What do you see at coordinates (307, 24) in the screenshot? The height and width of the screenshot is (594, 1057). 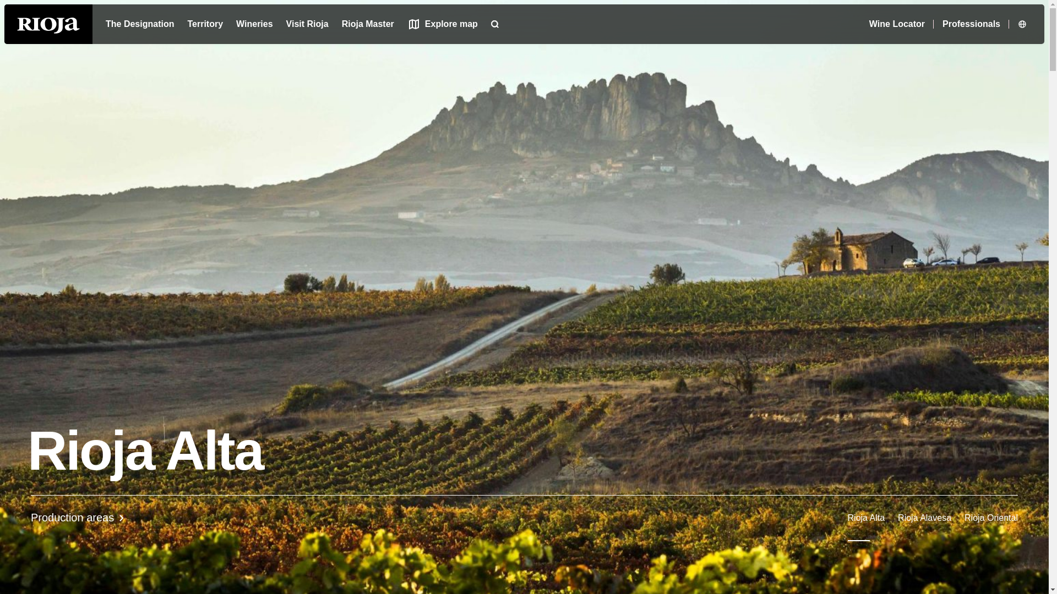 I see `Wineries` at bounding box center [307, 24].